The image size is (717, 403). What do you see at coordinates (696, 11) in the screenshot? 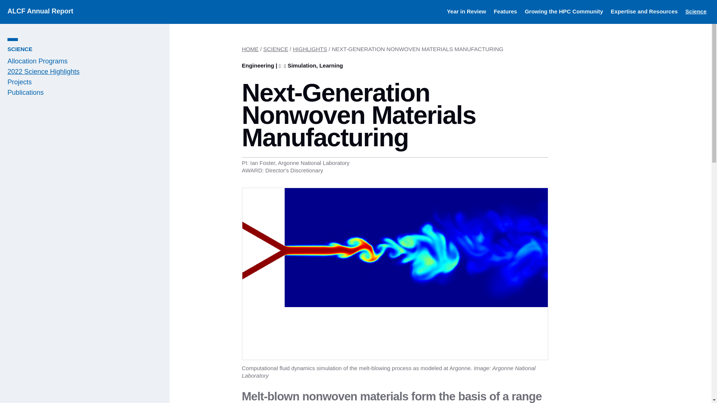
I see `Science` at bounding box center [696, 11].